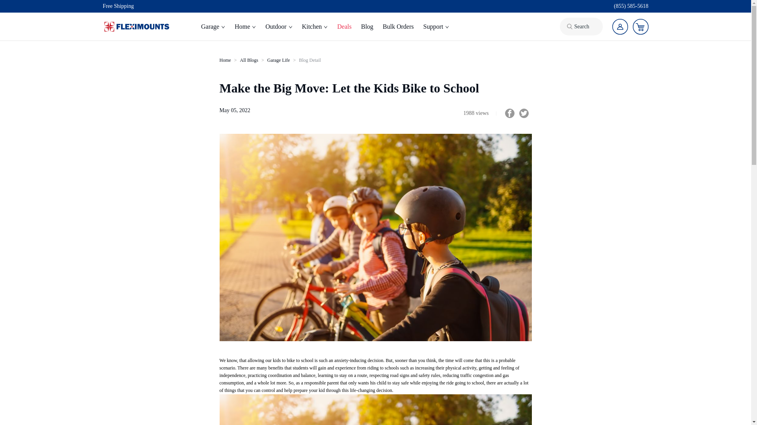 The image size is (757, 425). I want to click on Garage Life, so click(278, 60).